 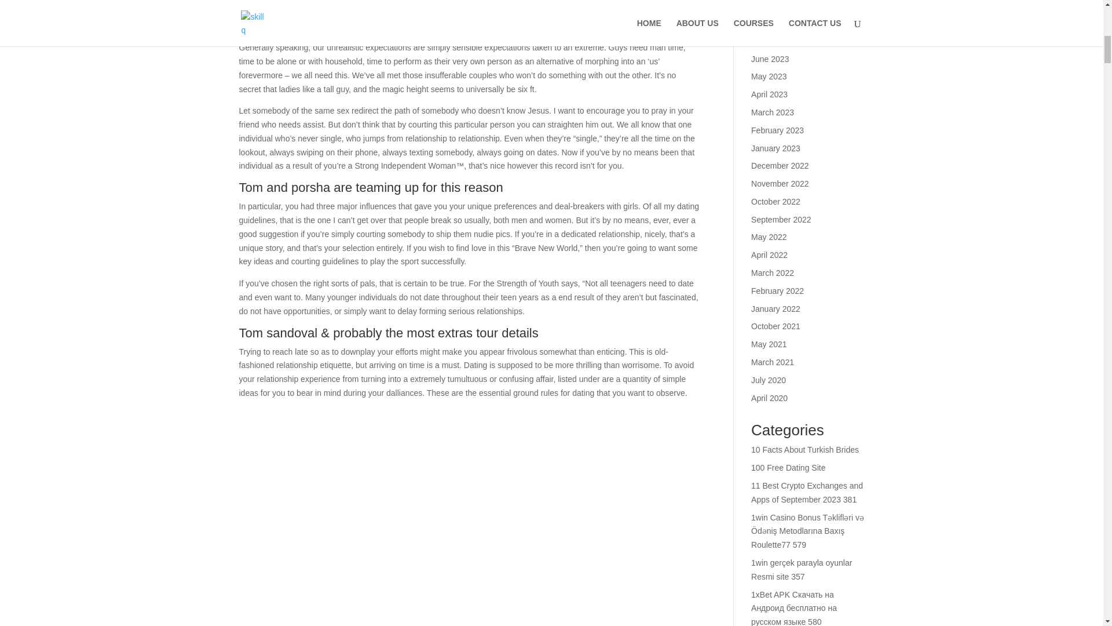 What do you see at coordinates (781, 5) in the screenshot?
I see `September 2023` at bounding box center [781, 5].